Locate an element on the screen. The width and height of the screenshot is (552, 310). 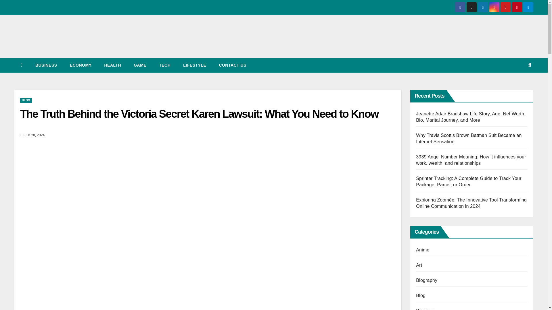
Tech is located at coordinates (164, 65).